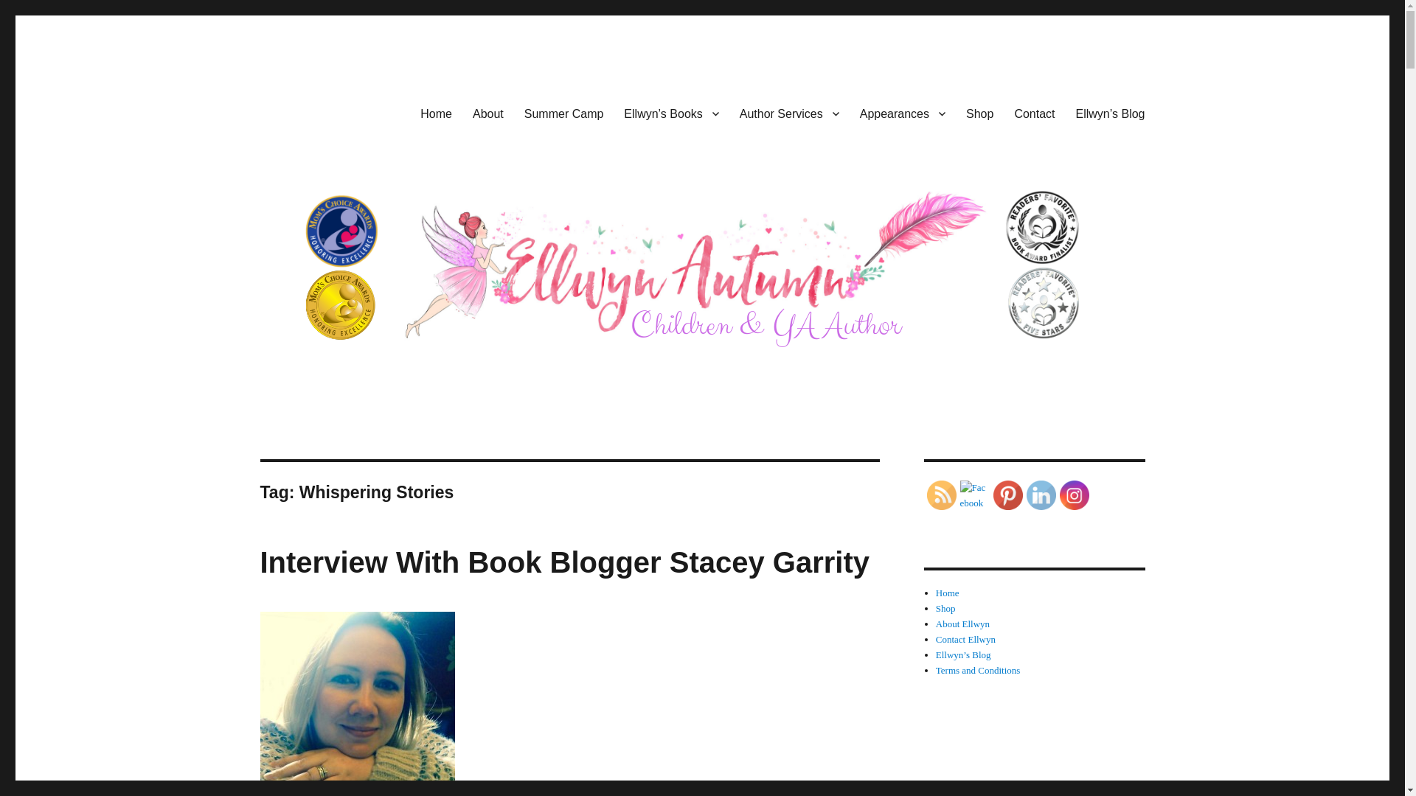 This screenshot has height=796, width=1416. I want to click on Instagram, so click(1074, 495).